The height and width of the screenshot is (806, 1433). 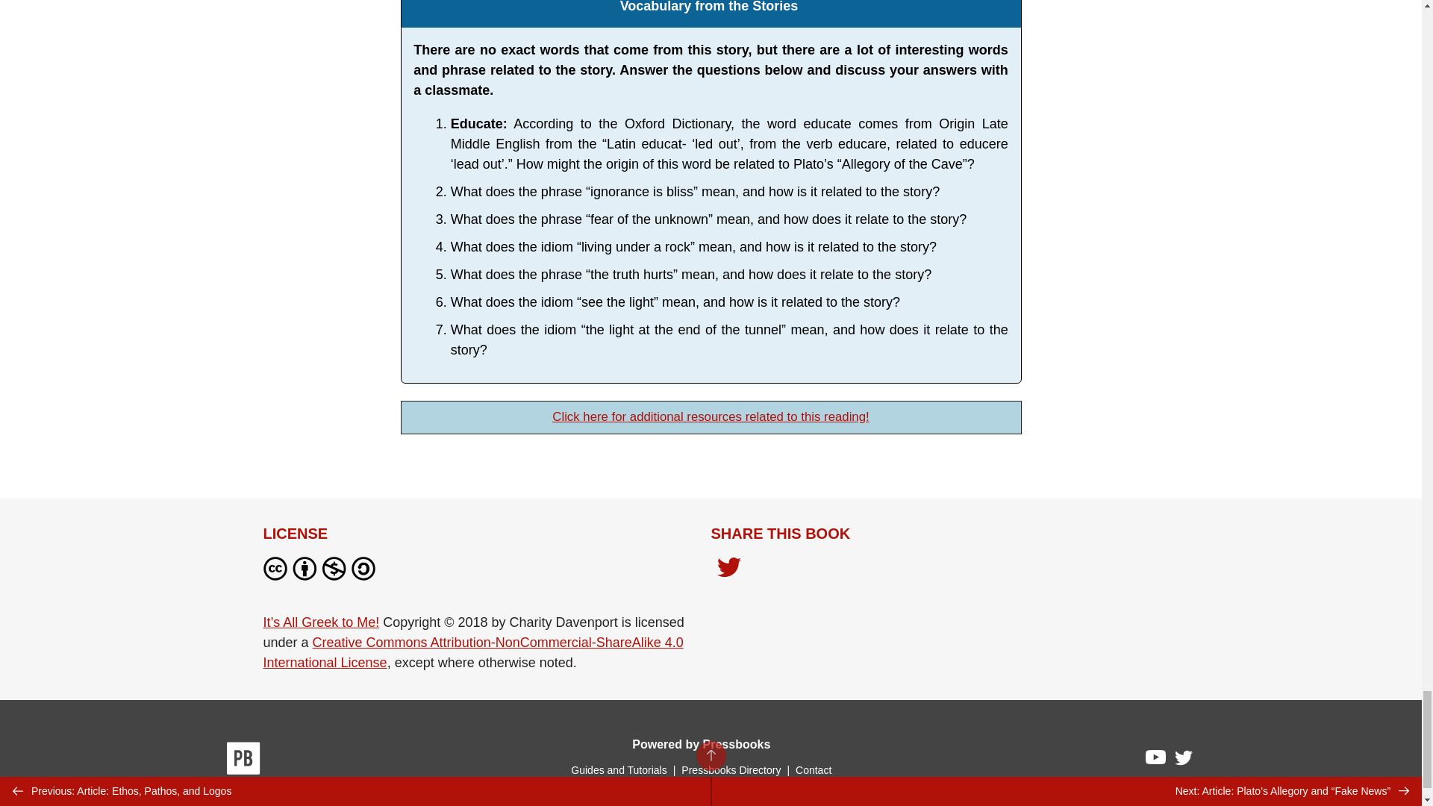 I want to click on Click here for additional resources related to this reading!, so click(x=710, y=416).